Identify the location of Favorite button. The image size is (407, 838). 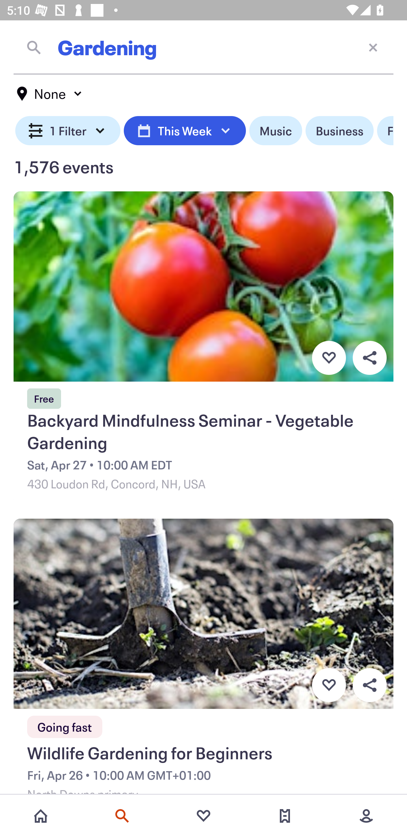
(329, 358).